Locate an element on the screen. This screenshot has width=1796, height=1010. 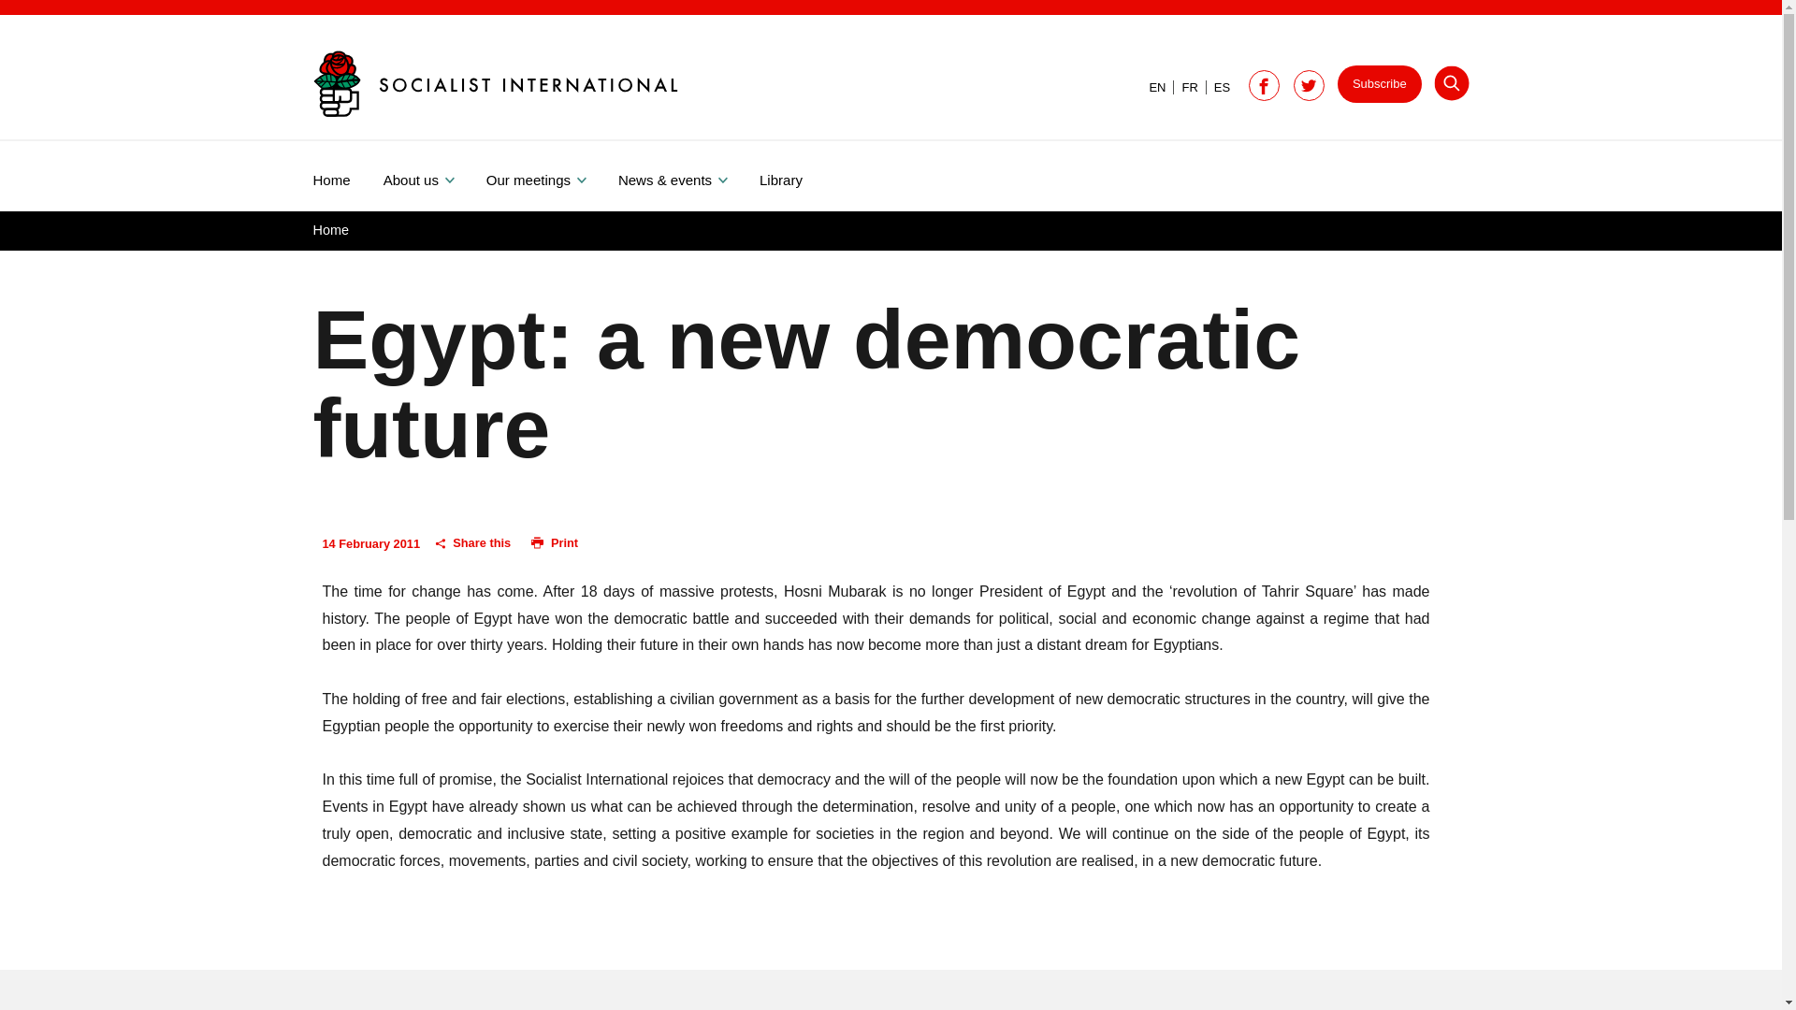
About us is located at coordinates (435, 176).